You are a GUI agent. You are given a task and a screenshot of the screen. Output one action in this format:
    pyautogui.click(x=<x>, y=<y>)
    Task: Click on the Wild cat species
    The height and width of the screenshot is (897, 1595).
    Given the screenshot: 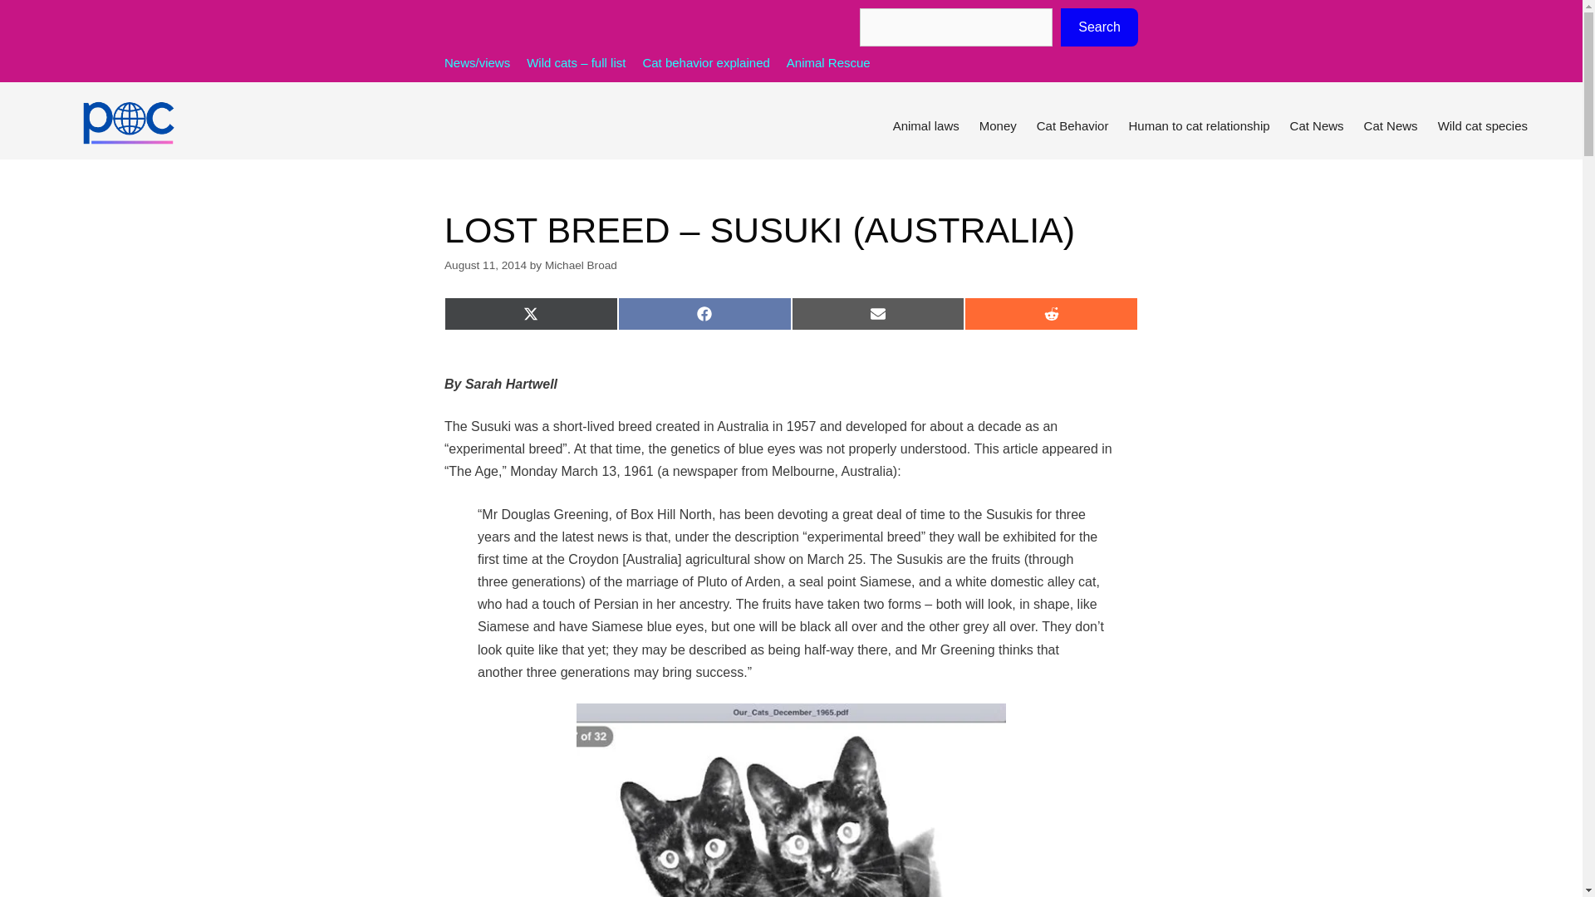 What is the action you would take?
    pyautogui.click(x=1482, y=126)
    